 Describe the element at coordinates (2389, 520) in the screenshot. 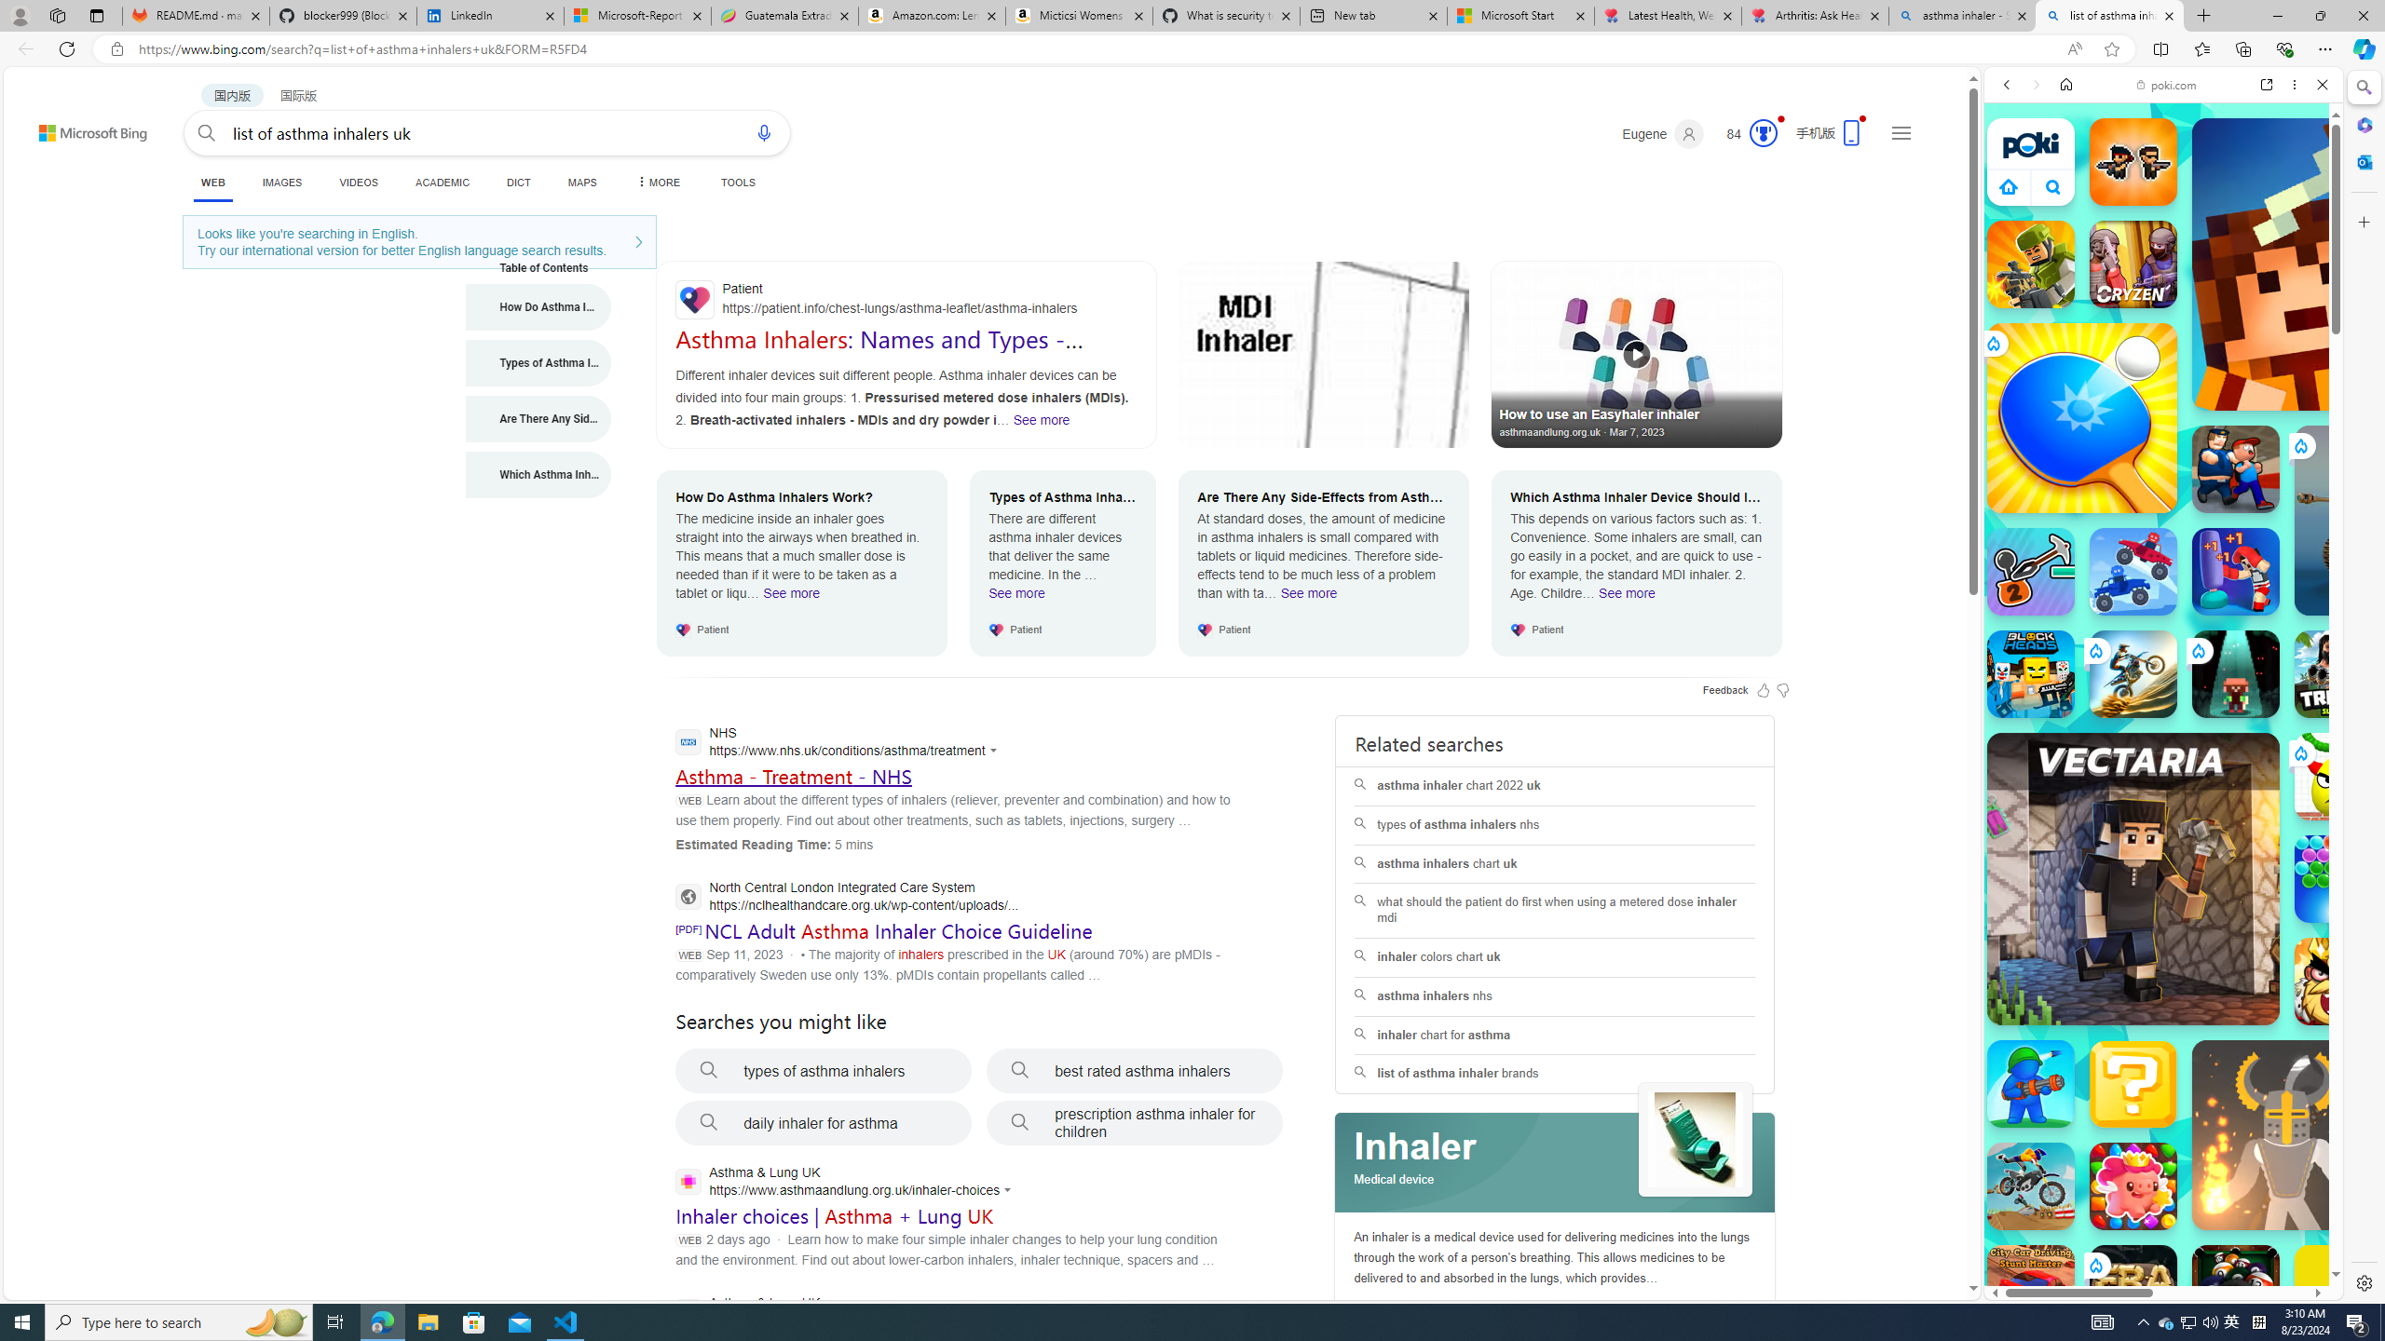

I see `Tiger Tank Tiger Tank` at that location.